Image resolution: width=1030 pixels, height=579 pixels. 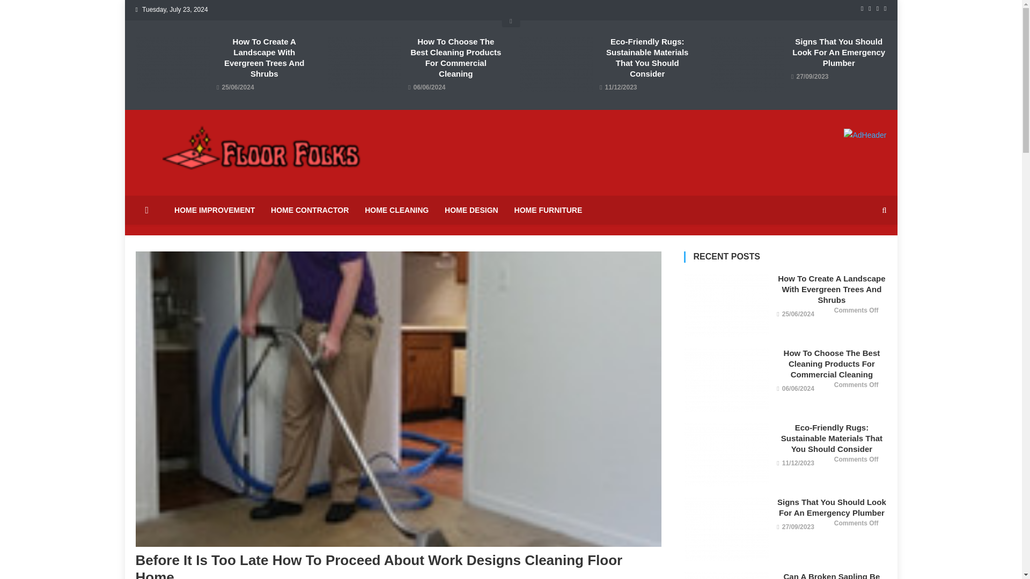 What do you see at coordinates (181, 184) in the screenshot?
I see `Floor Folks` at bounding box center [181, 184].